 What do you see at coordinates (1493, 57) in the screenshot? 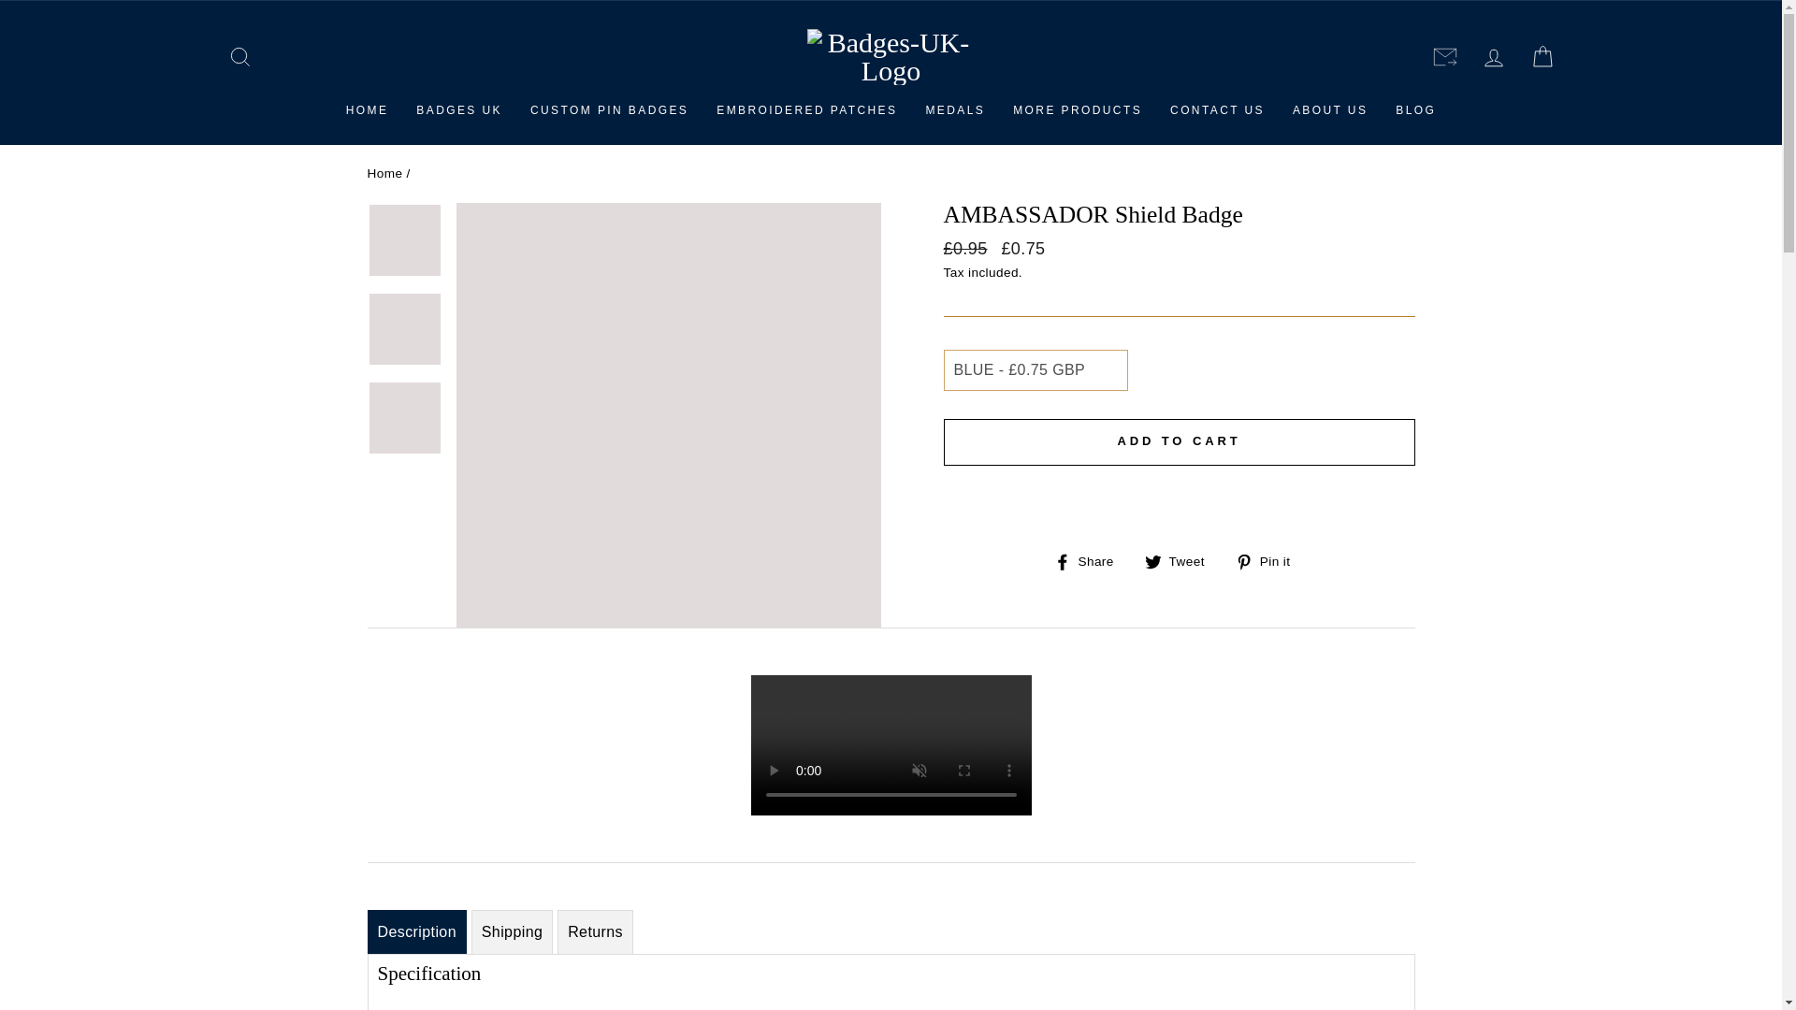
I see `LOG IN` at bounding box center [1493, 57].